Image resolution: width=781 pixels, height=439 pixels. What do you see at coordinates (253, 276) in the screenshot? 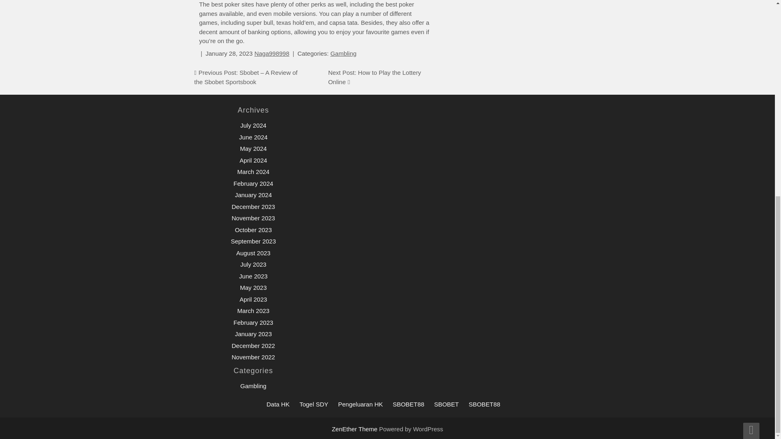
I see `June 2023` at bounding box center [253, 276].